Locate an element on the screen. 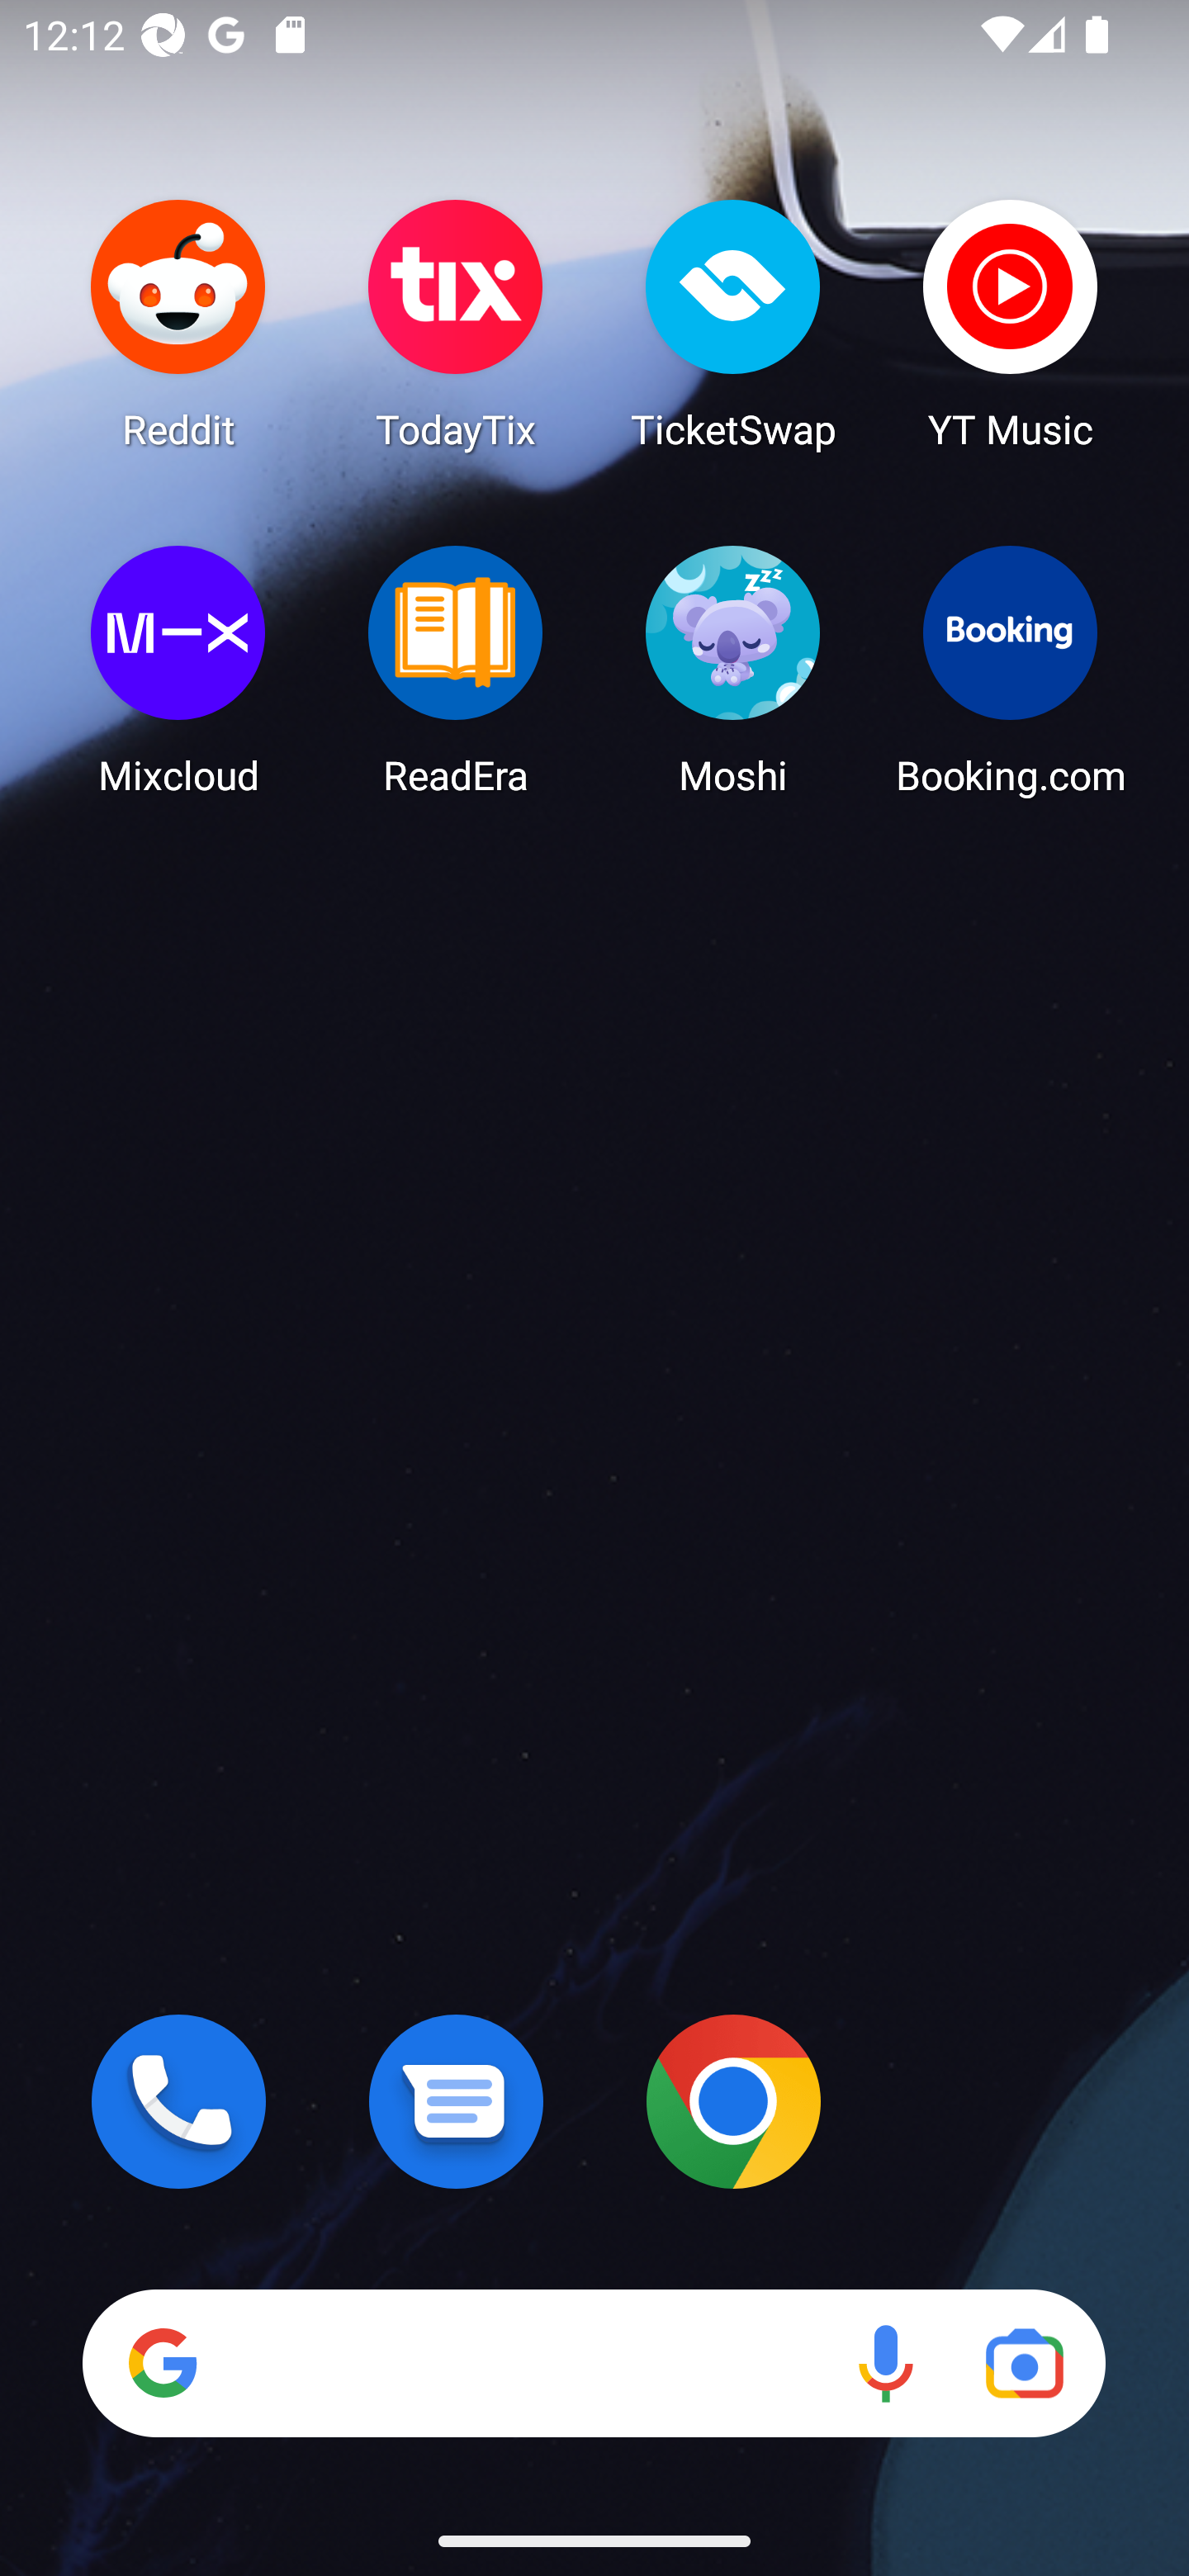  TicketSwap is located at coordinates (733, 324).